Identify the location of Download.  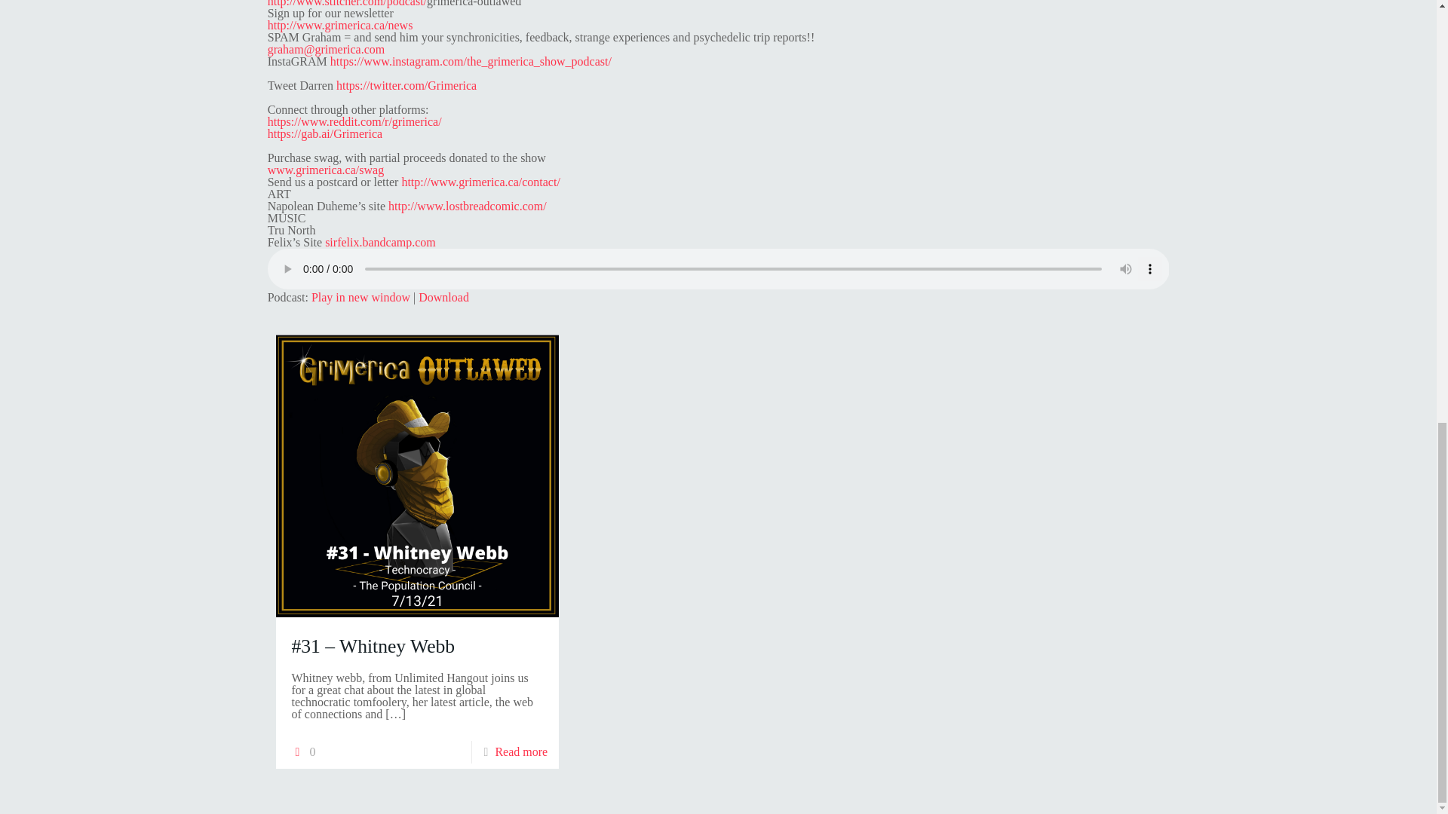
(443, 297).